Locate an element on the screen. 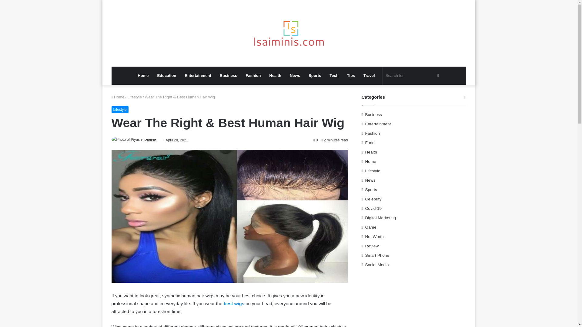  Sports is located at coordinates (315, 76).